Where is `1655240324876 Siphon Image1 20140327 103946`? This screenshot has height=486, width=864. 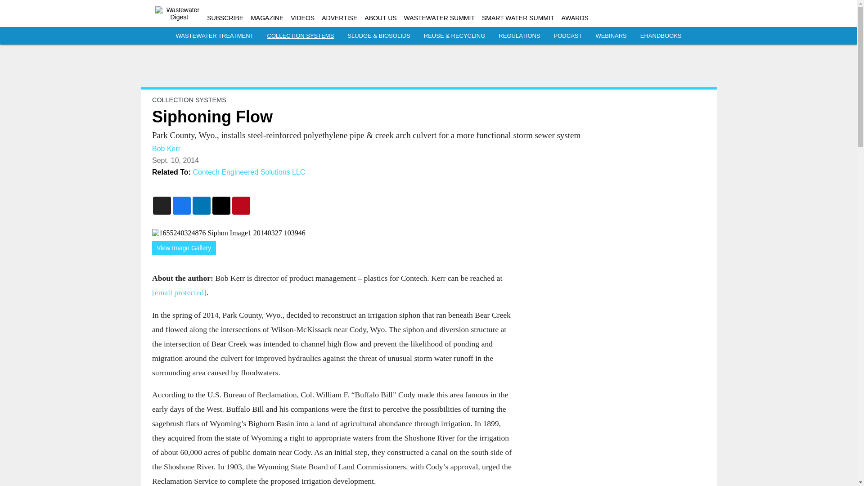
1655240324876 Siphon Image1 20140327 103946 is located at coordinates (332, 233).